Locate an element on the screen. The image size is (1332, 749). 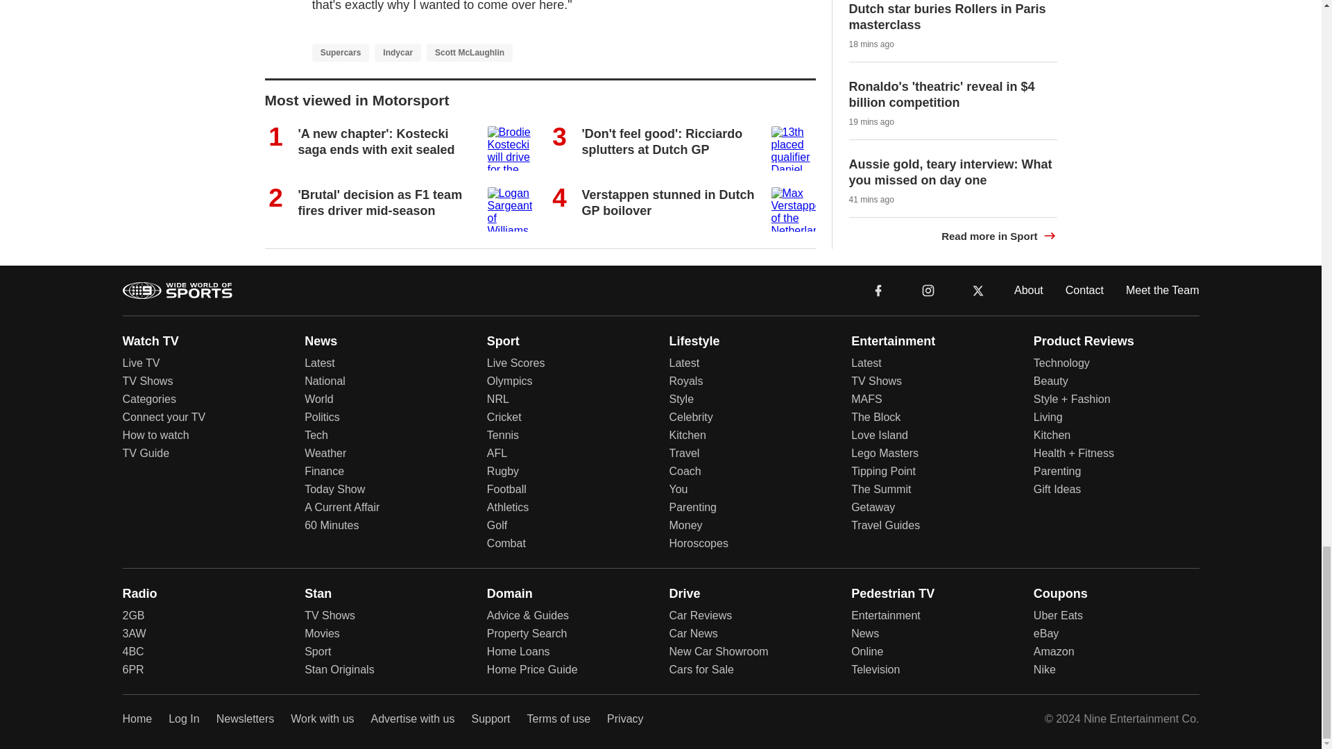
Verstappen stunned in Dutch GP boilover is located at coordinates (667, 203).